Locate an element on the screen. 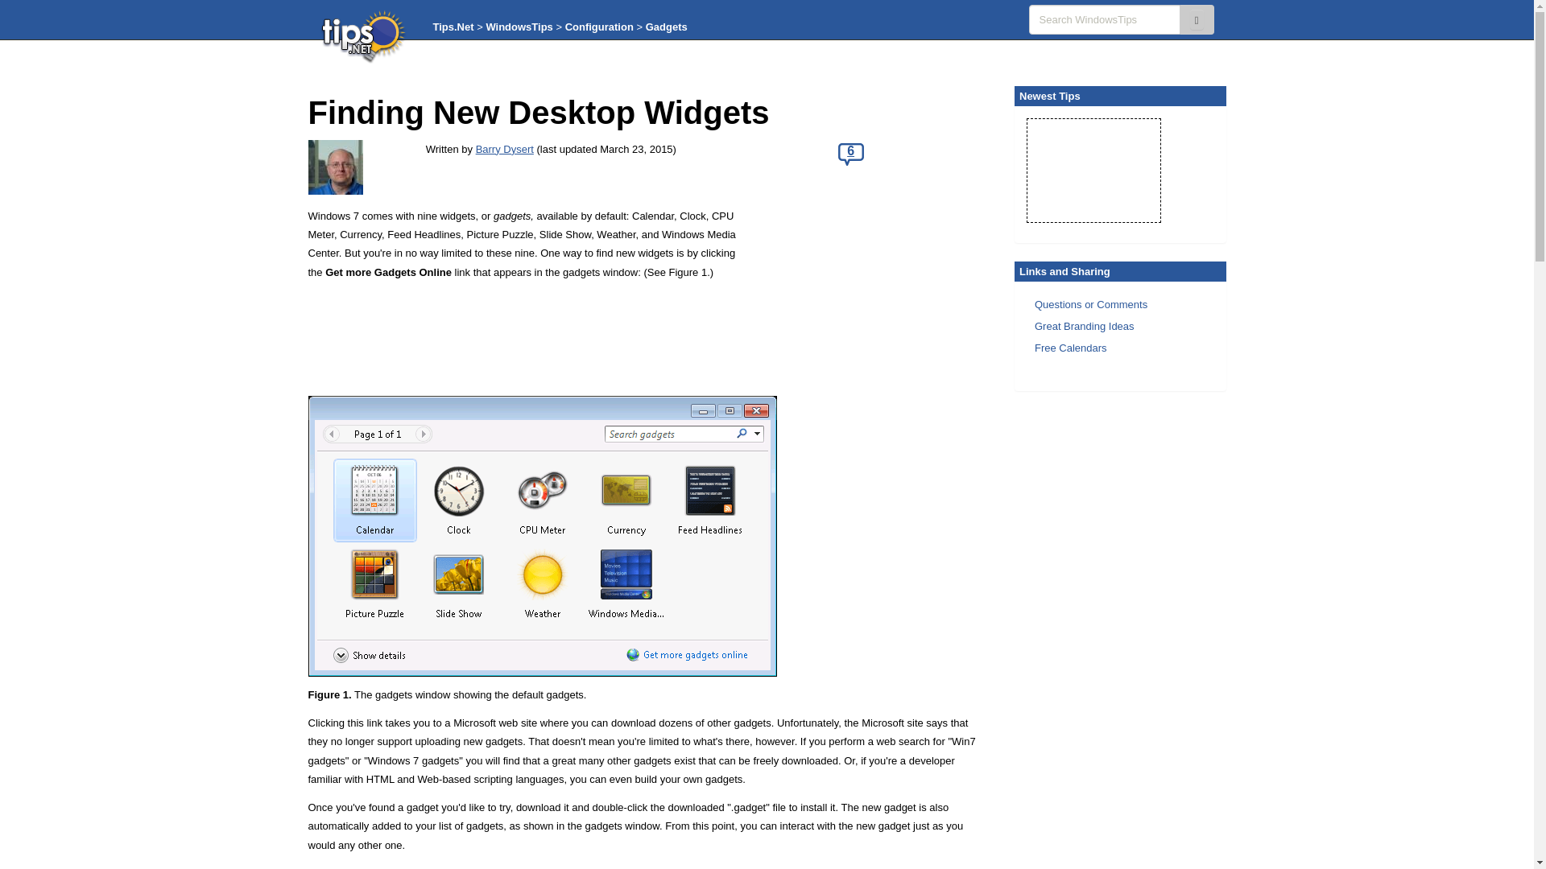 Image resolution: width=1546 pixels, height=869 pixels. WindowsTips is located at coordinates (519, 27).